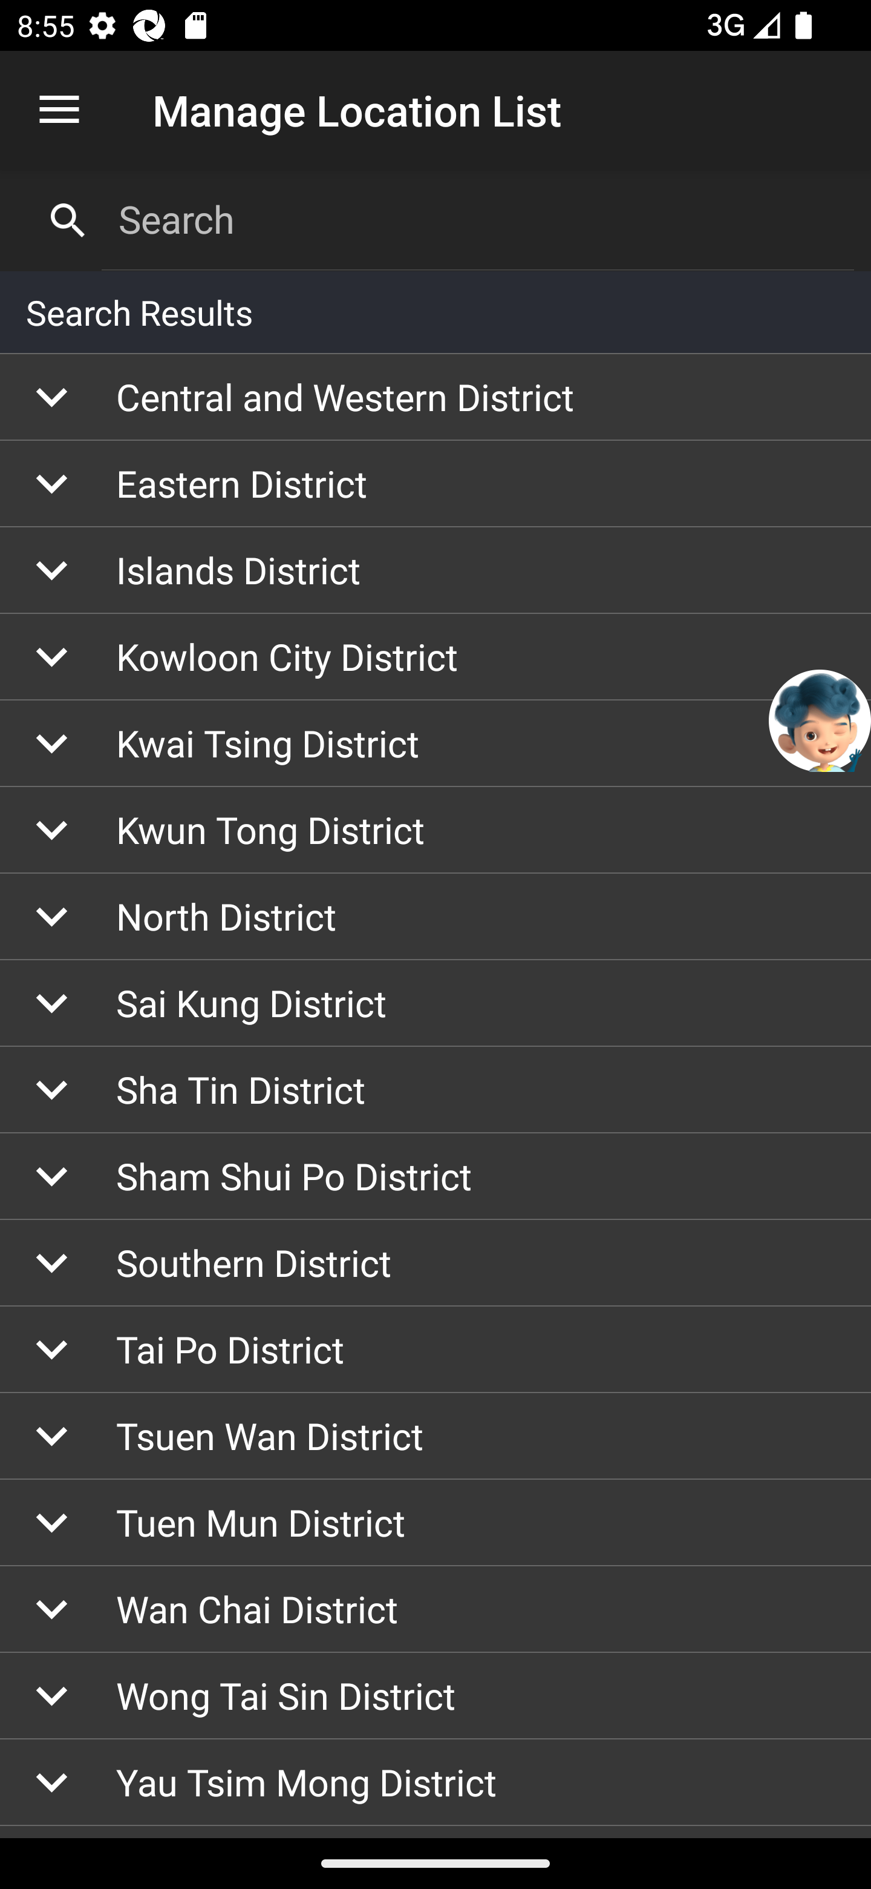 The height and width of the screenshot is (1889, 871). I want to click on Expand Wan Chai District, so click(435, 1609).